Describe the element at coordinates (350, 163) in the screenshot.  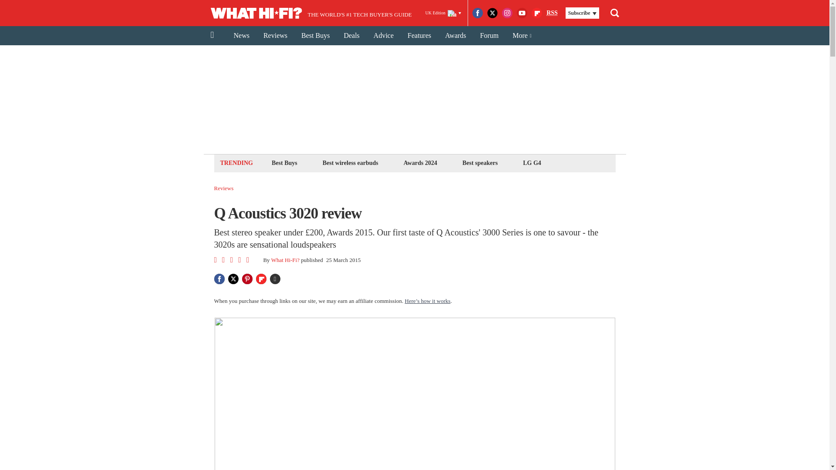
I see `Best wireless earbuds` at that location.